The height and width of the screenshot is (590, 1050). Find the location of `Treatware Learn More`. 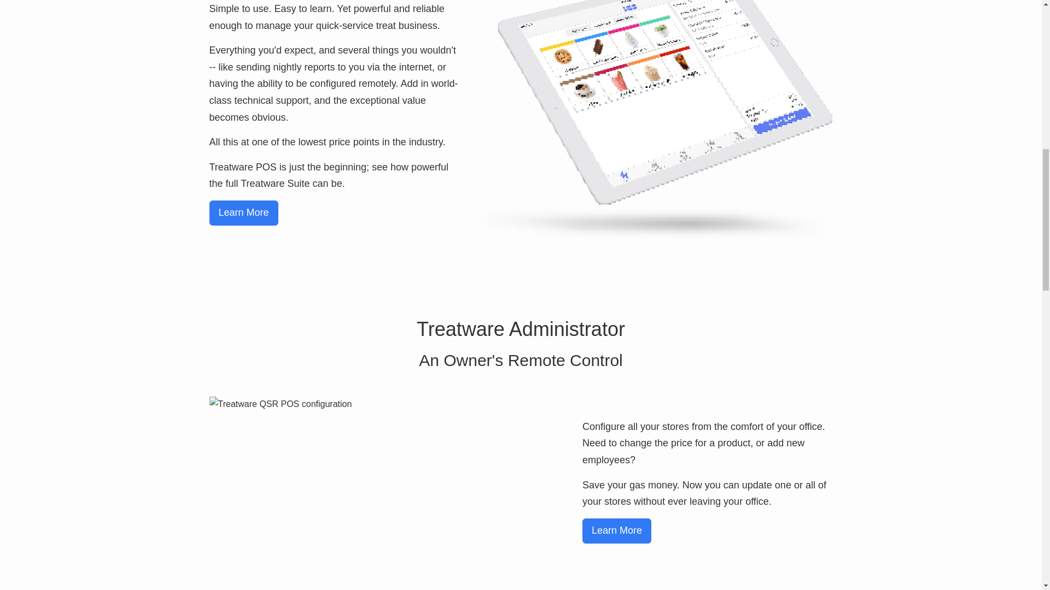

Treatware Learn More is located at coordinates (617, 531).